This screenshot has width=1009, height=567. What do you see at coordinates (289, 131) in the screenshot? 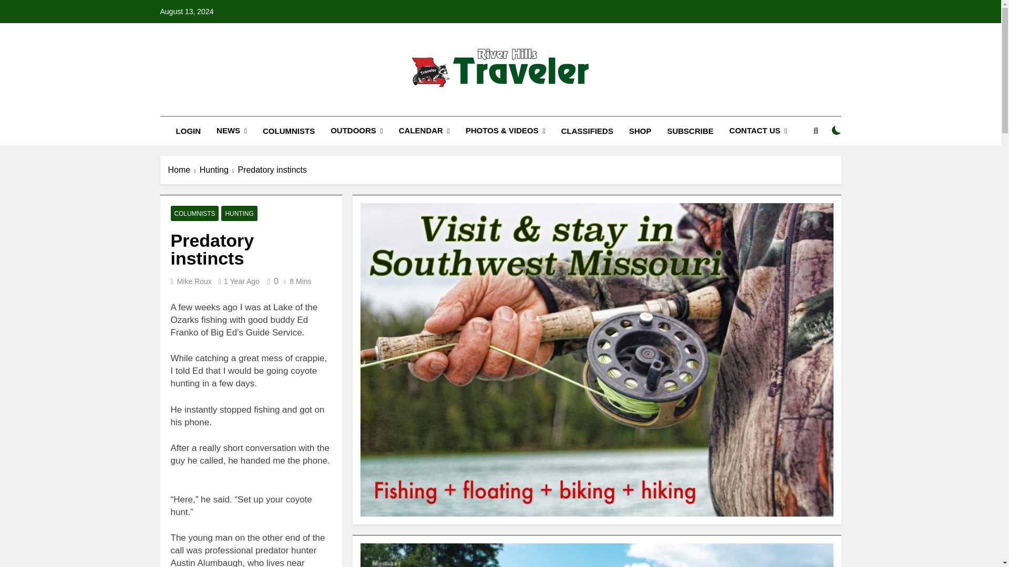
I see `COLUMNISTS` at bounding box center [289, 131].